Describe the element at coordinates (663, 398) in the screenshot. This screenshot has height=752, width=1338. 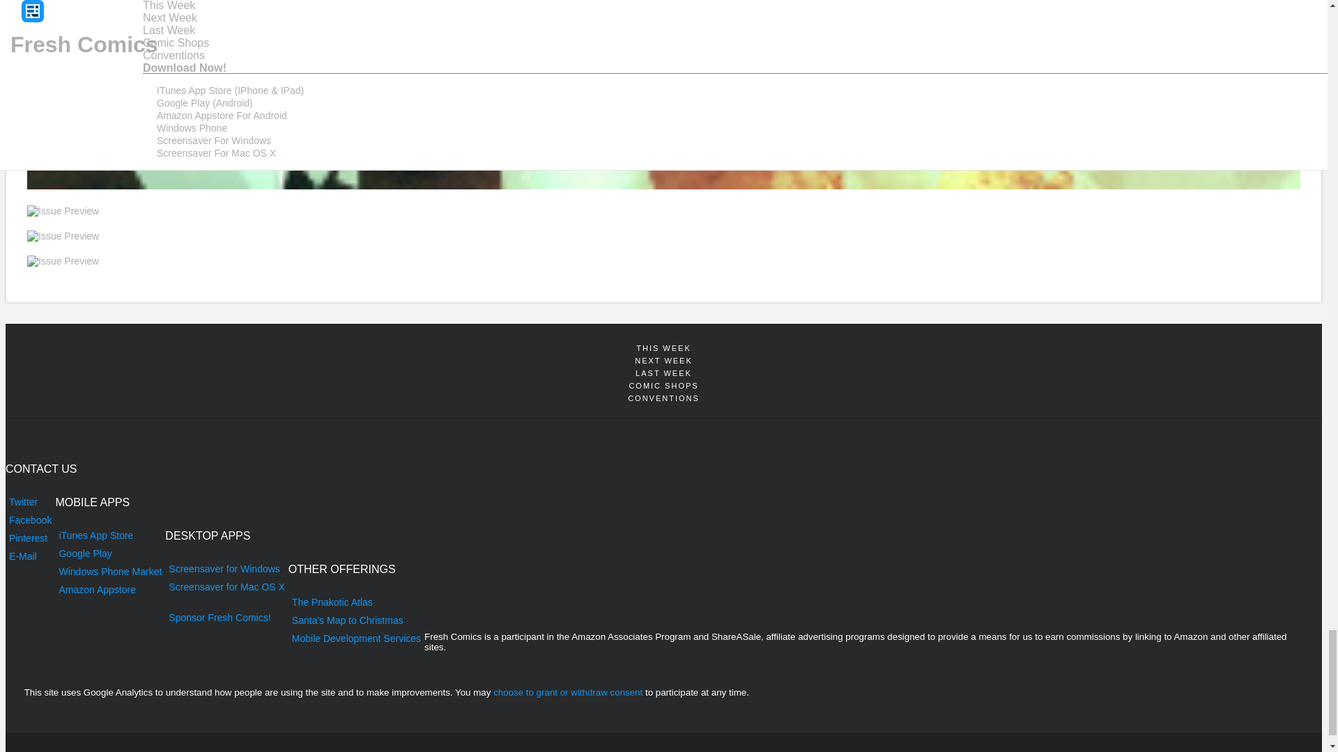
I see `CONVENTIONS` at that location.